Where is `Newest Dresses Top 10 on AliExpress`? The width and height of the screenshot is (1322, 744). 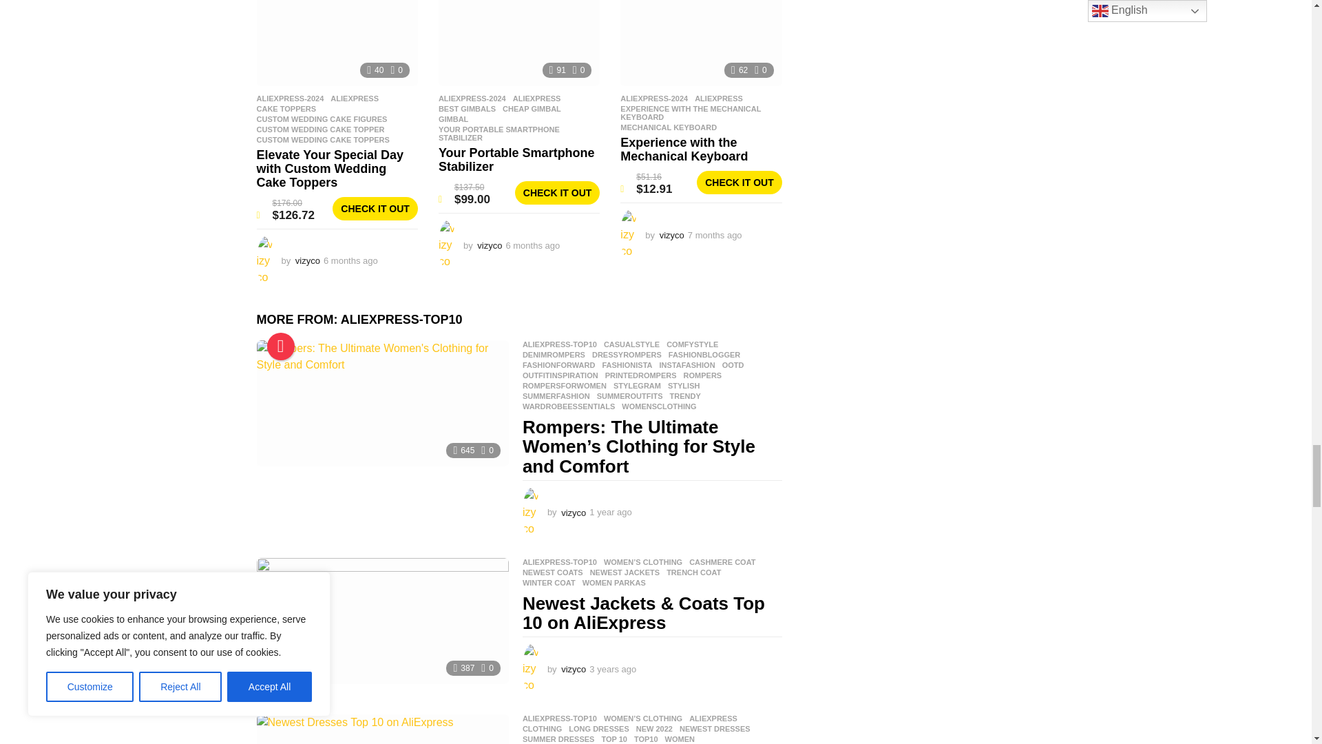
Newest Dresses Top 10 on AliExpress is located at coordinates (381, 729).